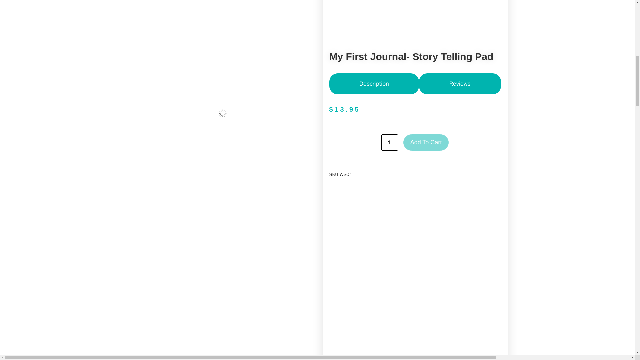 Image resolution: width=640 pixels, height=360 pixels. I want to click on Add To Cart, so click(426, 142).